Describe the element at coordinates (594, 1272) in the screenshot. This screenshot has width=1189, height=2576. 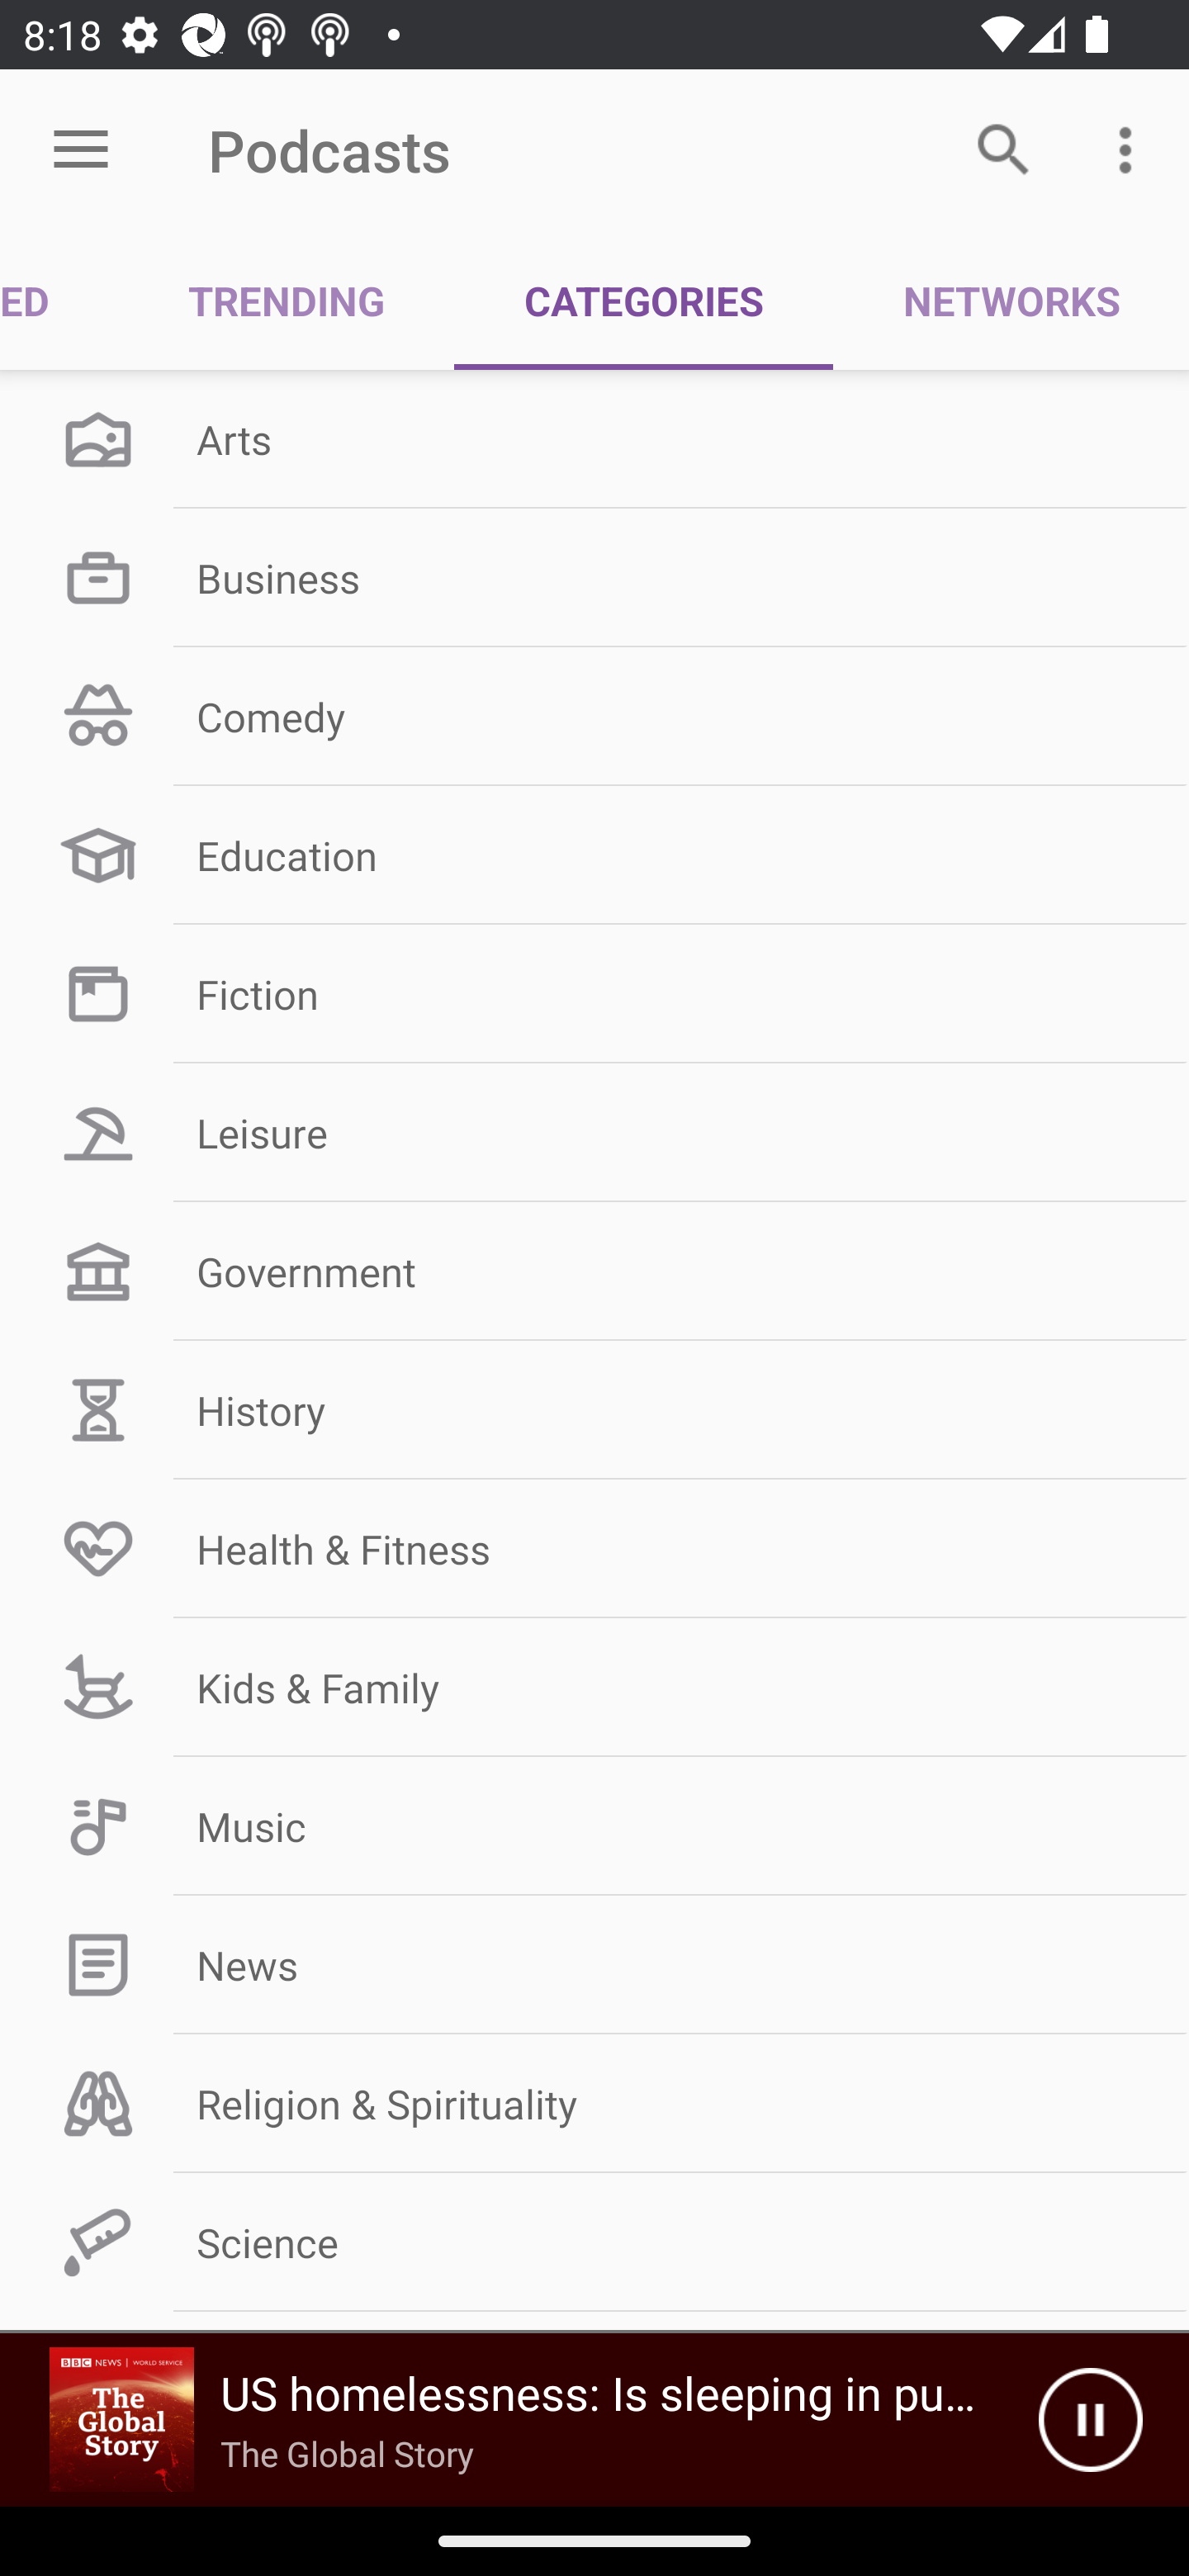
I see `Government` at that location.